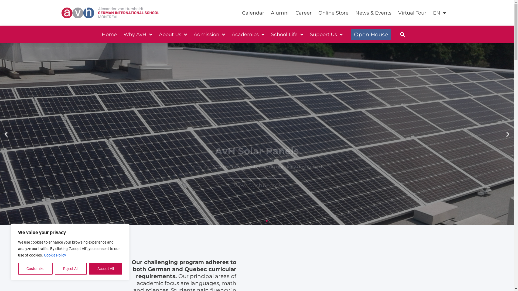  I want to click on Accept All, so click(106, 269).